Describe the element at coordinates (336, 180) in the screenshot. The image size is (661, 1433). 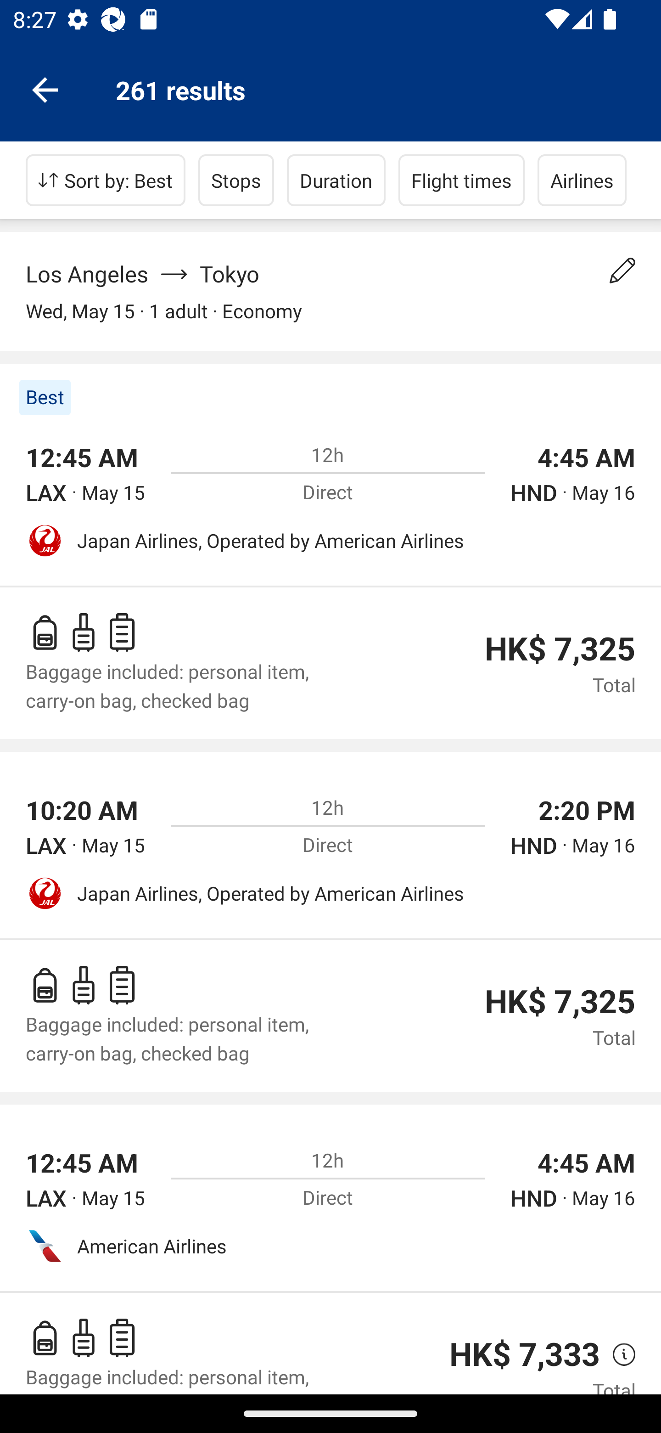
I see `Duration` at that location.